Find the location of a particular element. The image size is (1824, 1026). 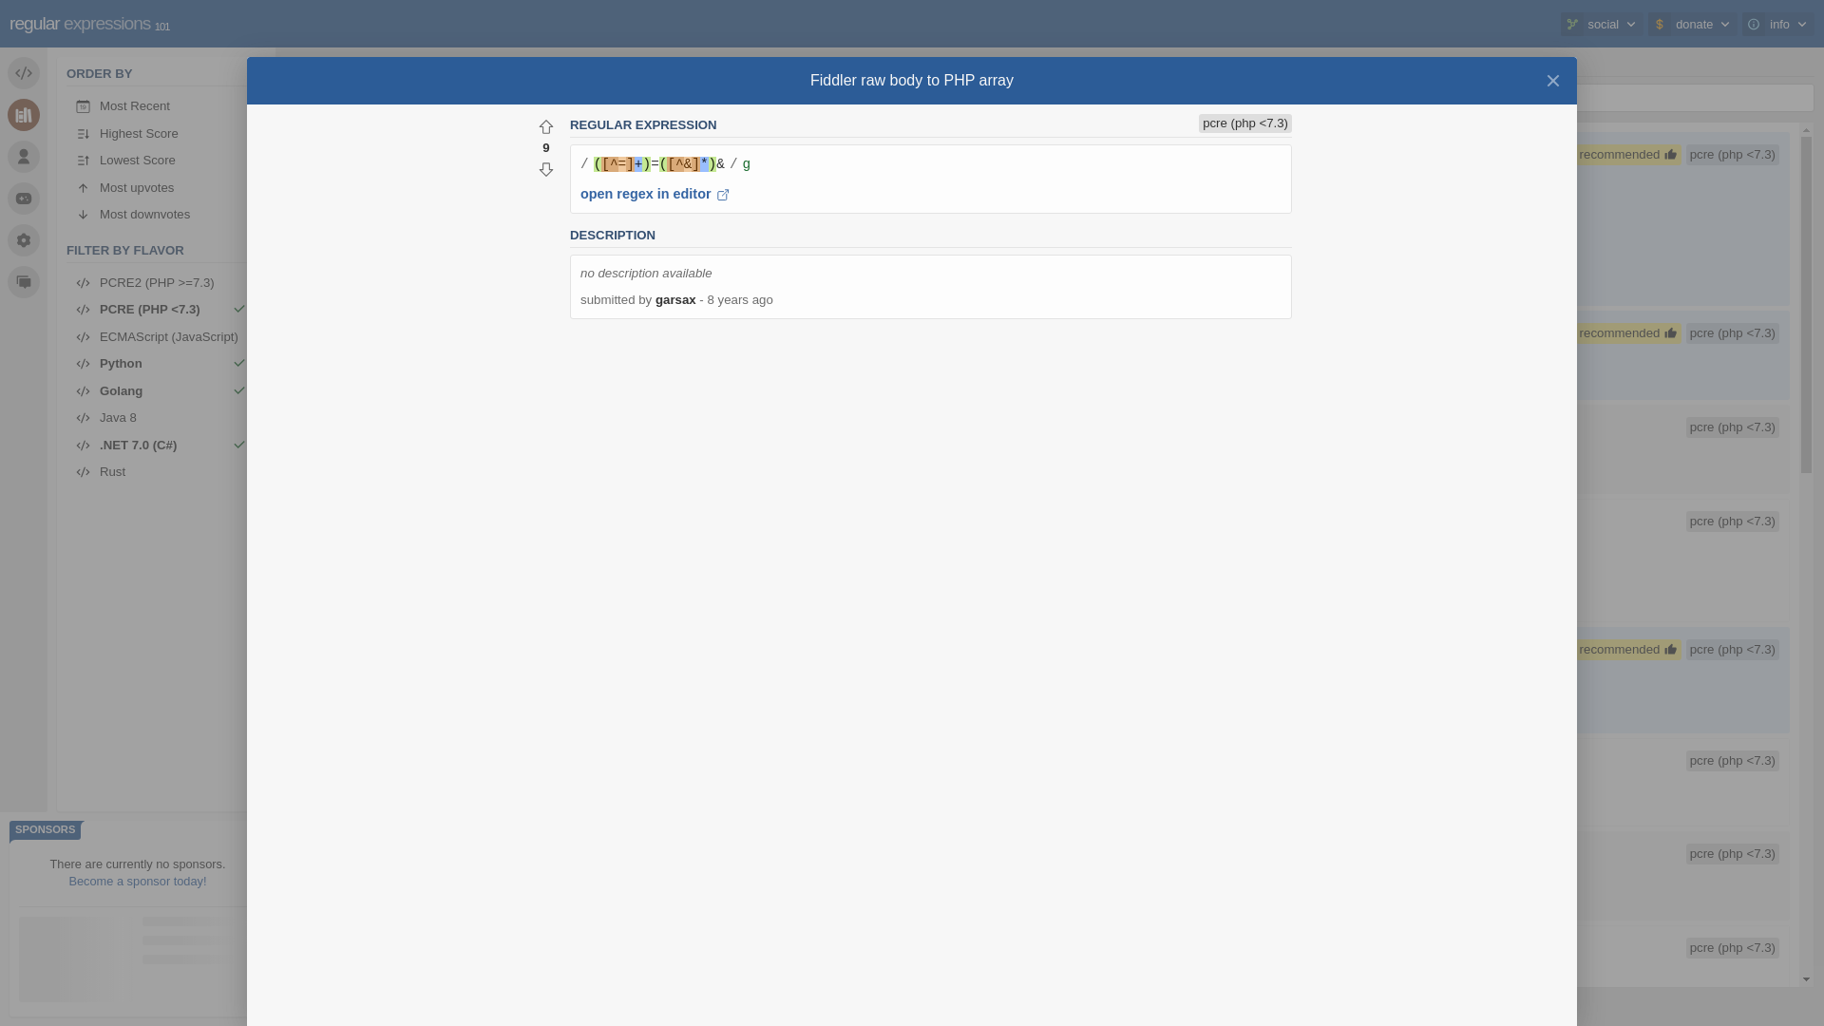

Java 8 is located at coordinates (161, 418).